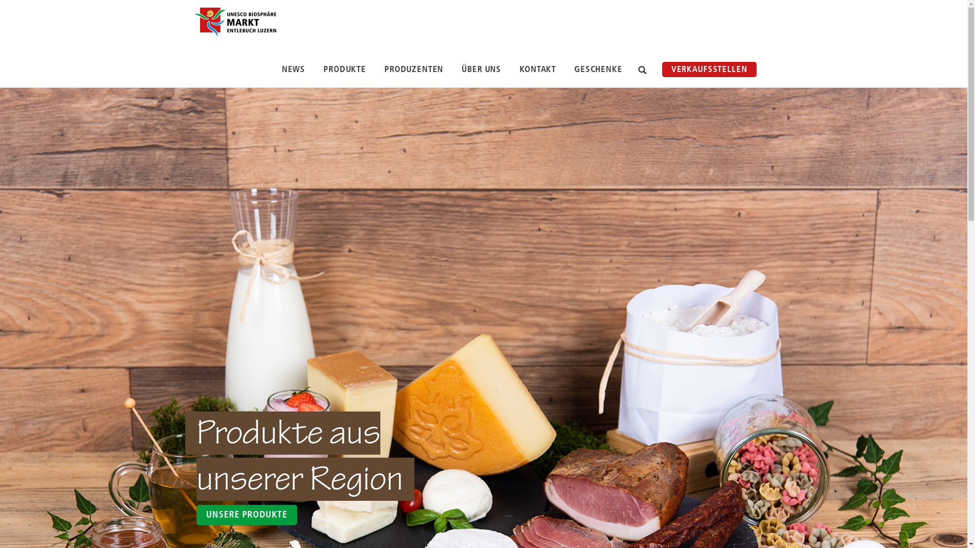  What do you see at coordinates (294, 70) in the screenshot?
I see `NEWS` at bounding box center [294, 70].